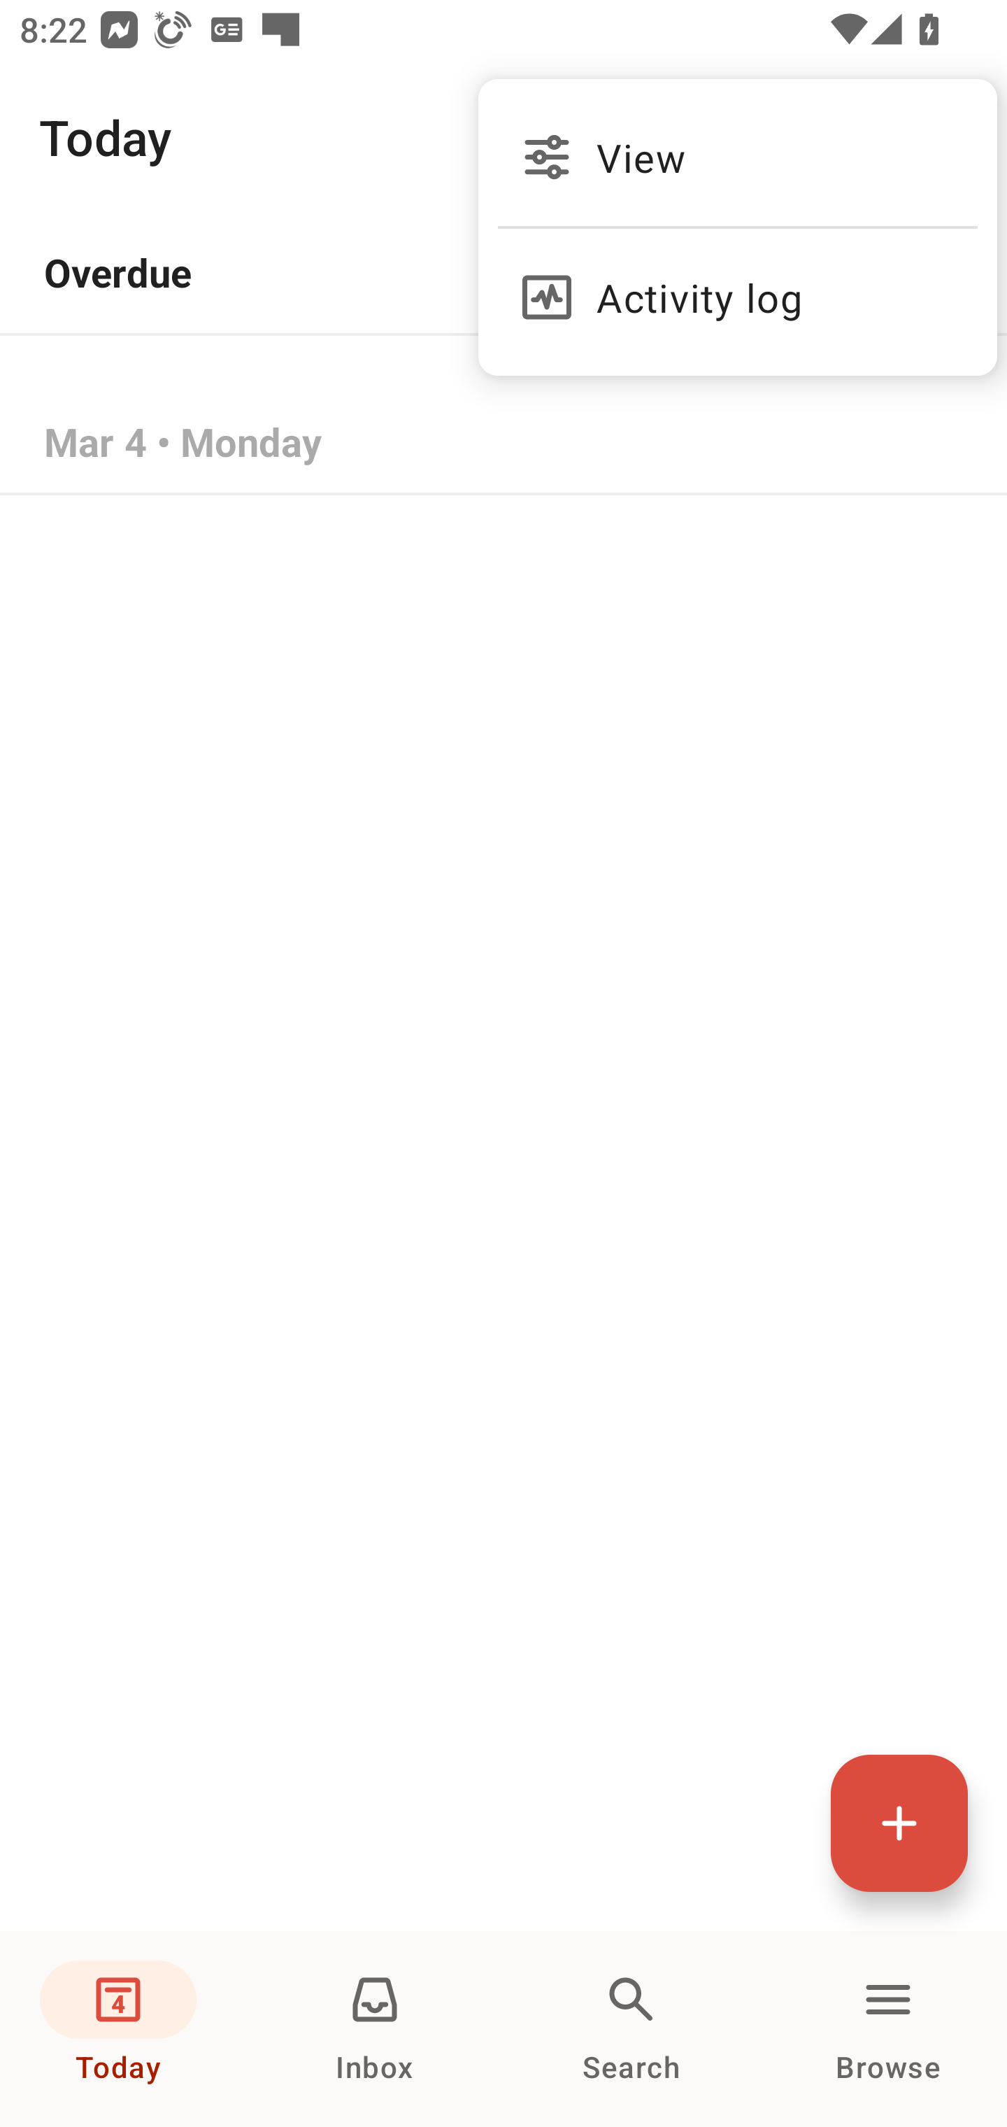  What do you see at coordinates (737, 157) in the screenshot?
I see `View` at bounding box center [737, 157].